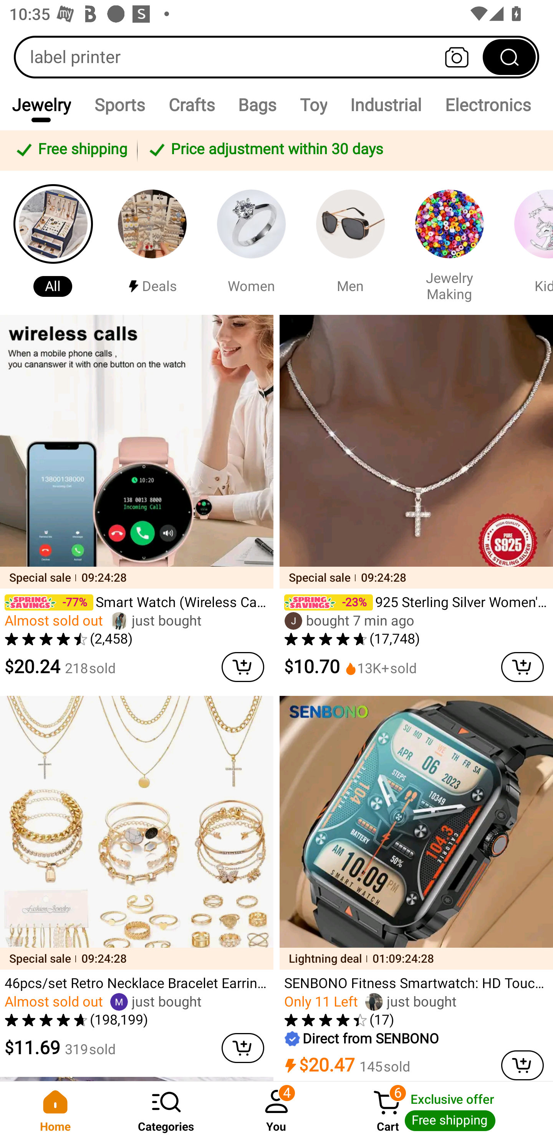 Image resolution: width=553 pixels, height=1138 pixels. What do you see at coordinates (257, 105) in the screenshot?
I see `Bags` at bounding box center [257, 105].